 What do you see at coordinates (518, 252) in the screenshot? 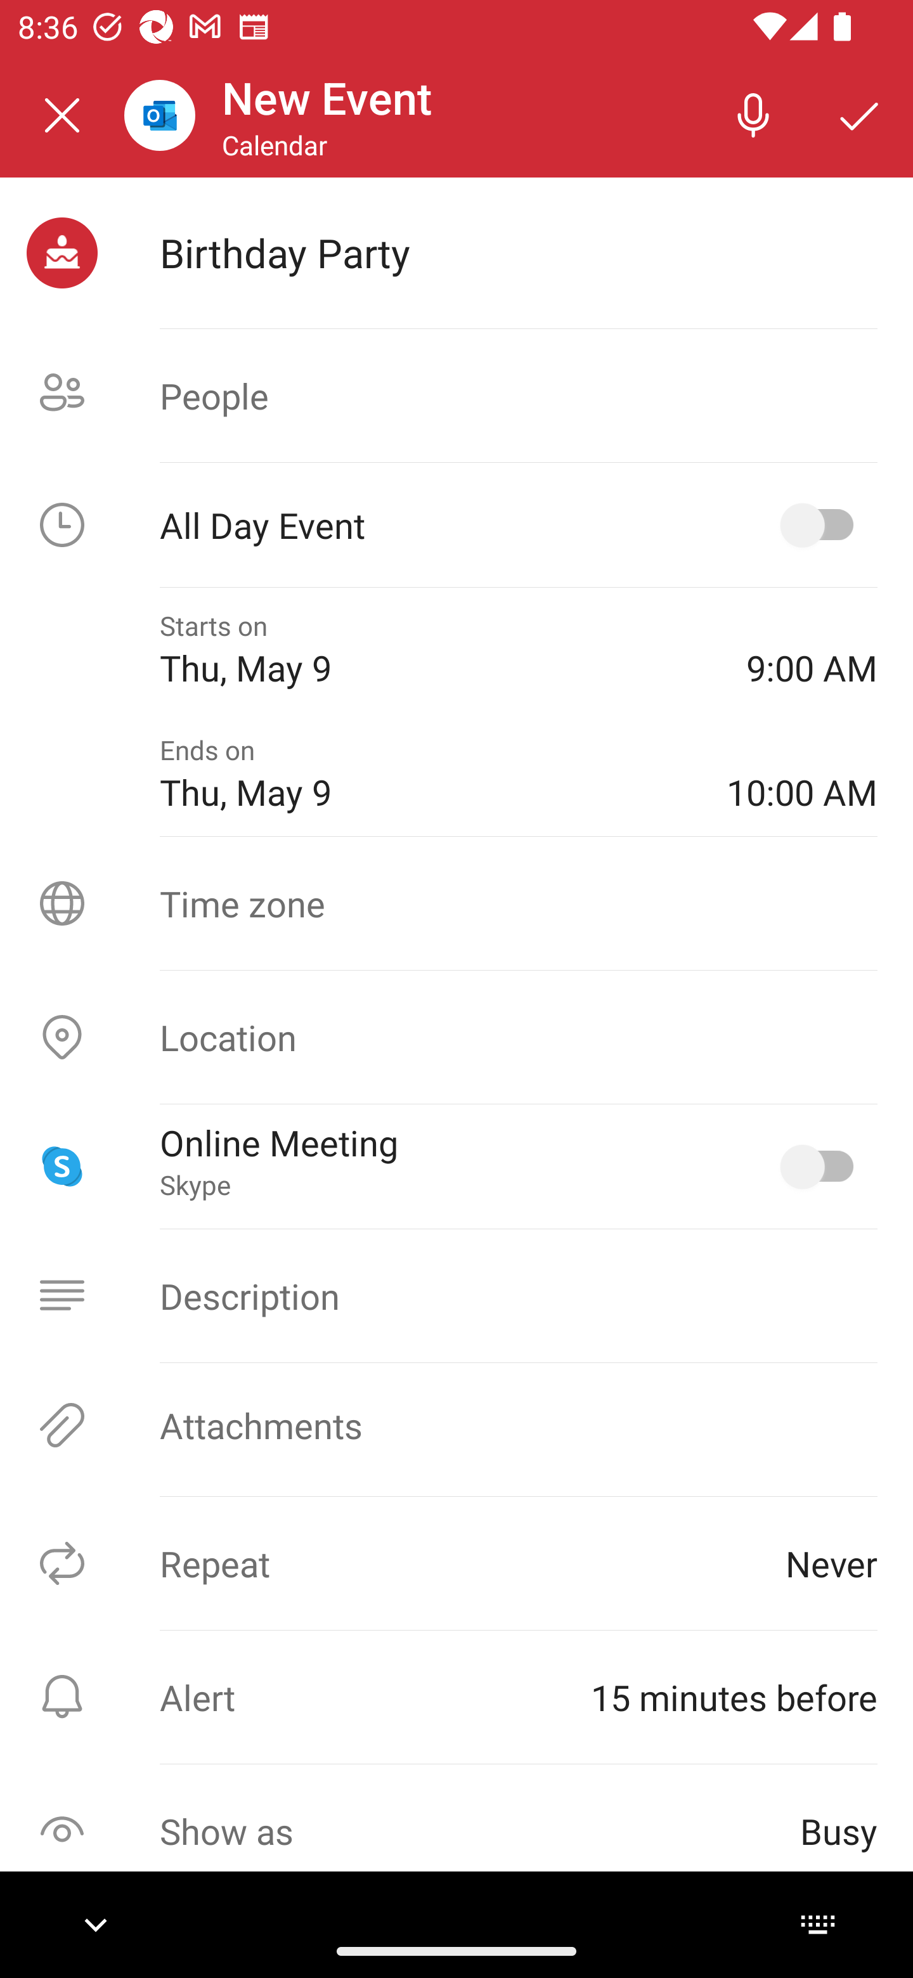
I see `Birthday Party` at bounding box center [518, 252].